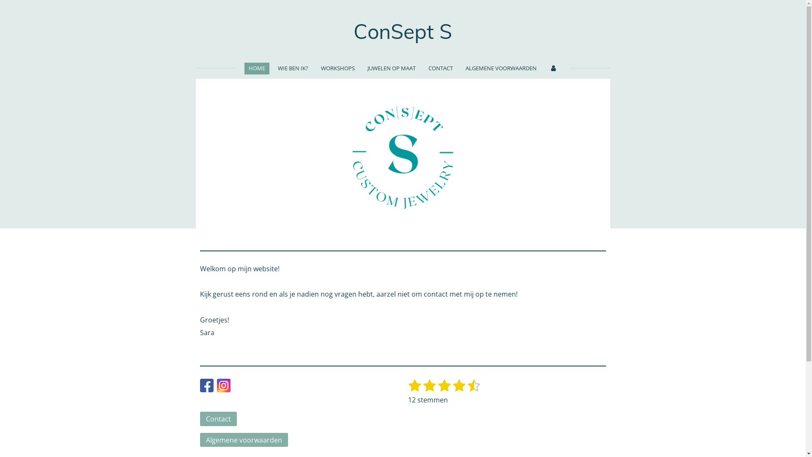 The width and height of the screenshot is (812, 457). Describe the element at coordinates (480, 378) in the screenshot. I see `Stemmen` at that location.